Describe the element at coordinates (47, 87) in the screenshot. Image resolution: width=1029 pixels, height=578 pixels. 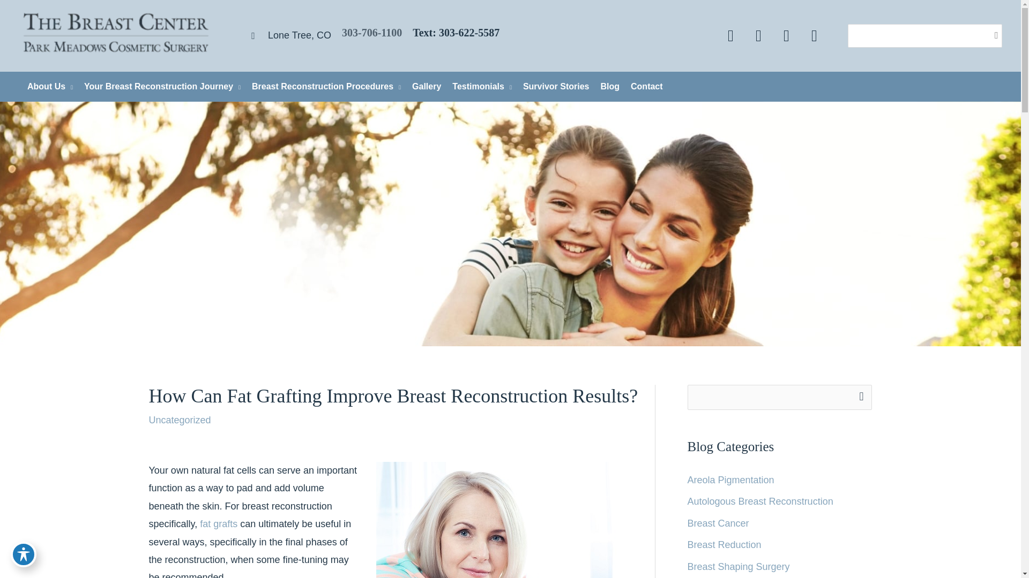
I see `About Us` at that location.